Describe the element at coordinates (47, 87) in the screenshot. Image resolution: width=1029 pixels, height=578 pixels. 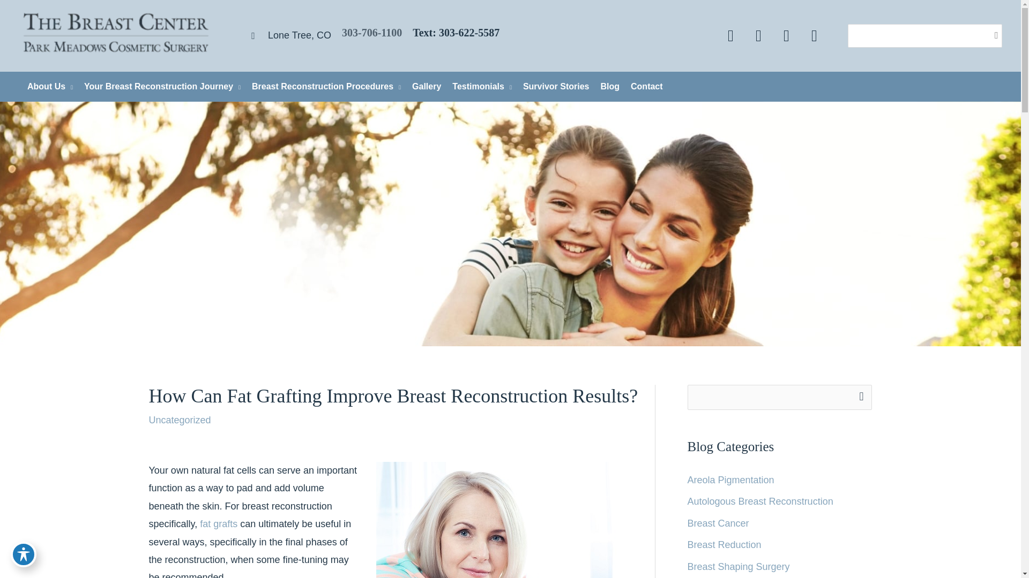
I see `About Us` at that location.